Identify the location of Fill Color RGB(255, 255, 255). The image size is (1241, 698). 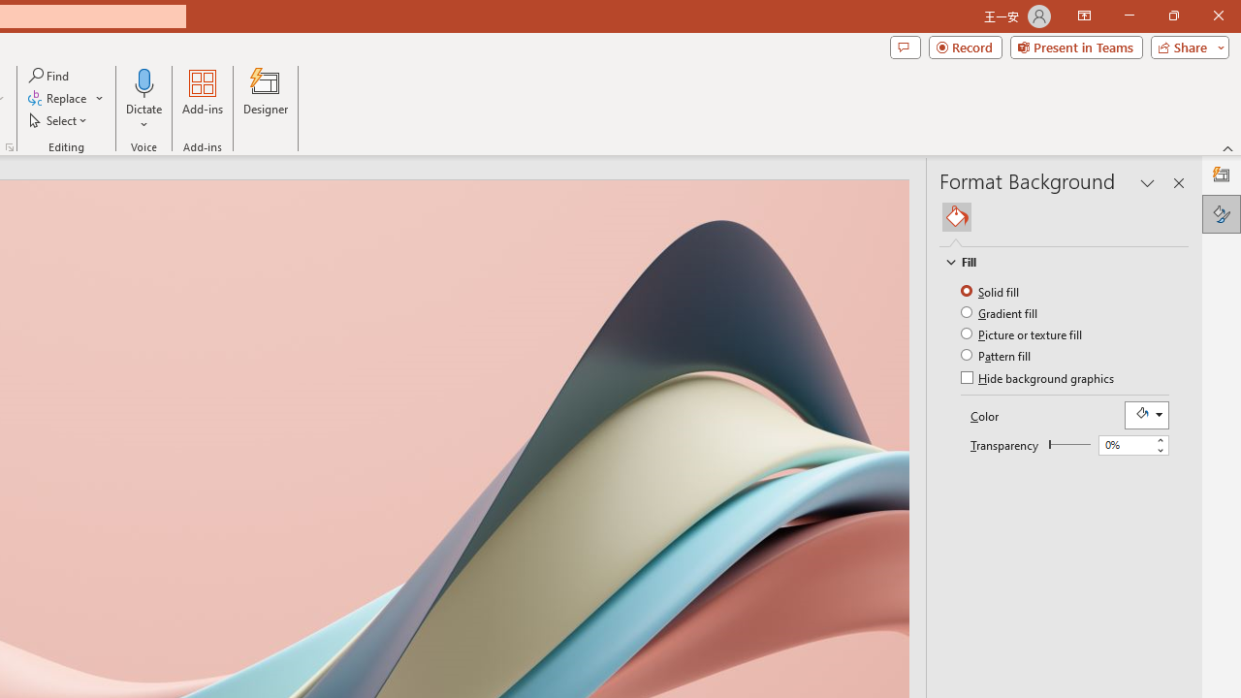
(1146, 415).